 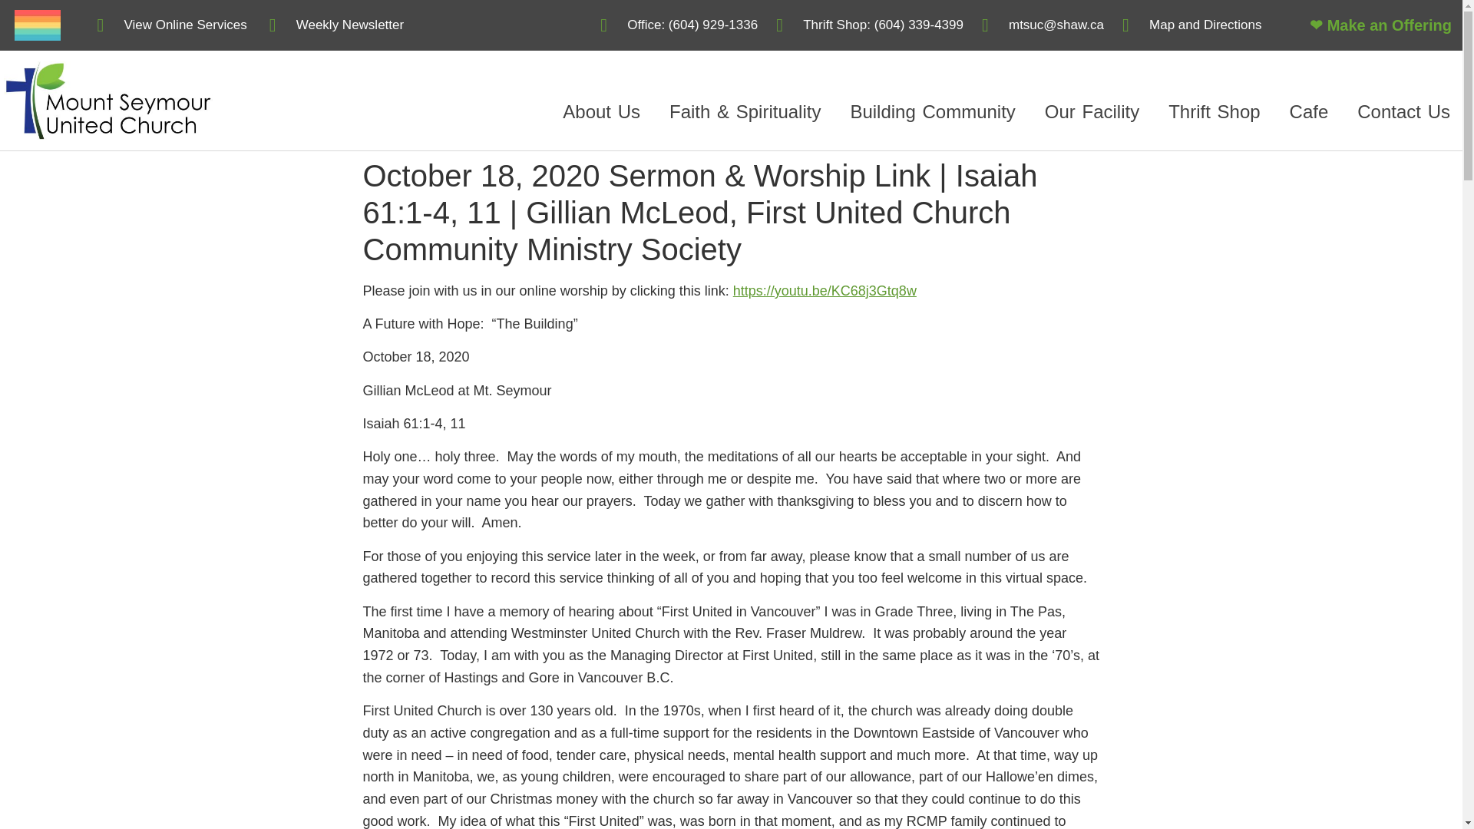 What do you see at coordinates (601, 112) in the screenshot?
I see `About Us` at bounding box center [601, 112].